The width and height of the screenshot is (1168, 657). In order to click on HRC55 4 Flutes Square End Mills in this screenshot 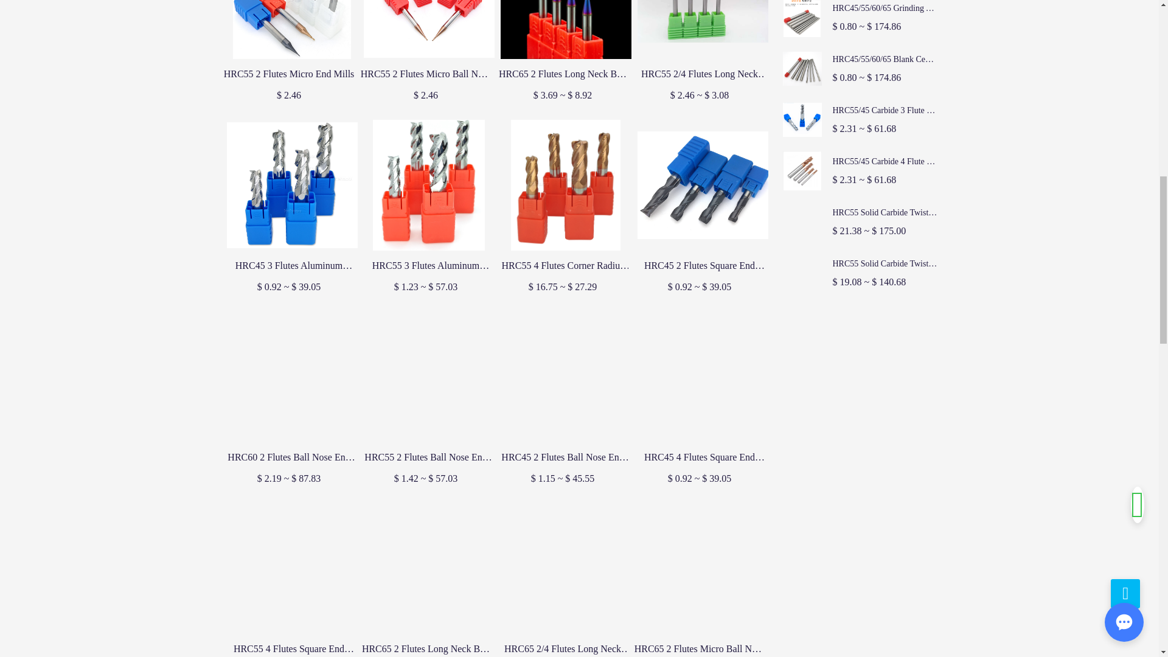, I will do `click(290, 648)`.